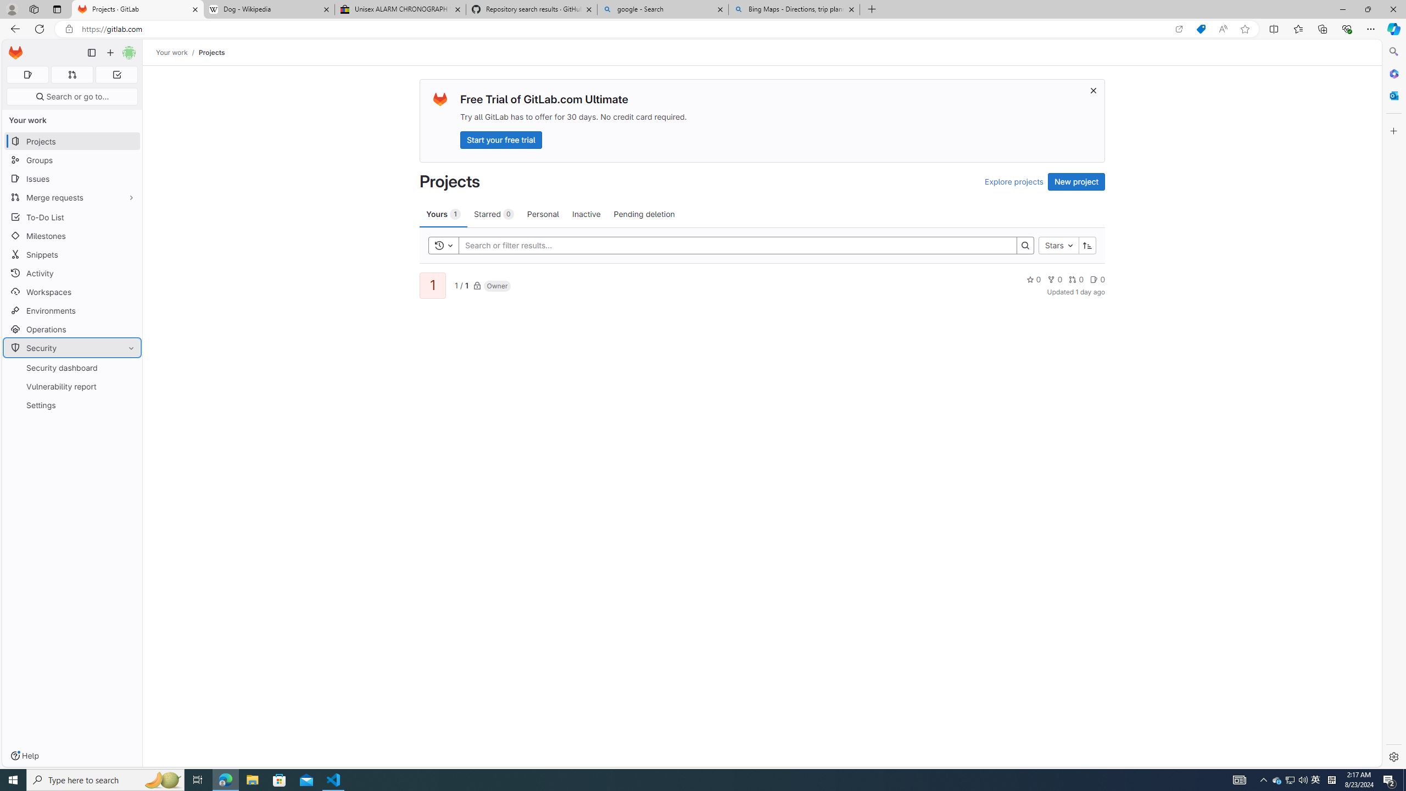 This screenshot has height=791, width=1406. What do you see at coordinates (501, 140) in the screenshot?
I see `Start your free trial` at bounding box center [501, 140].